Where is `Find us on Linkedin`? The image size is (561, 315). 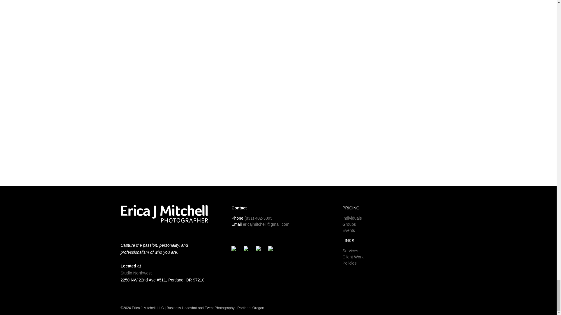
Find us on Linkedin is located at coordinates (261, 251).